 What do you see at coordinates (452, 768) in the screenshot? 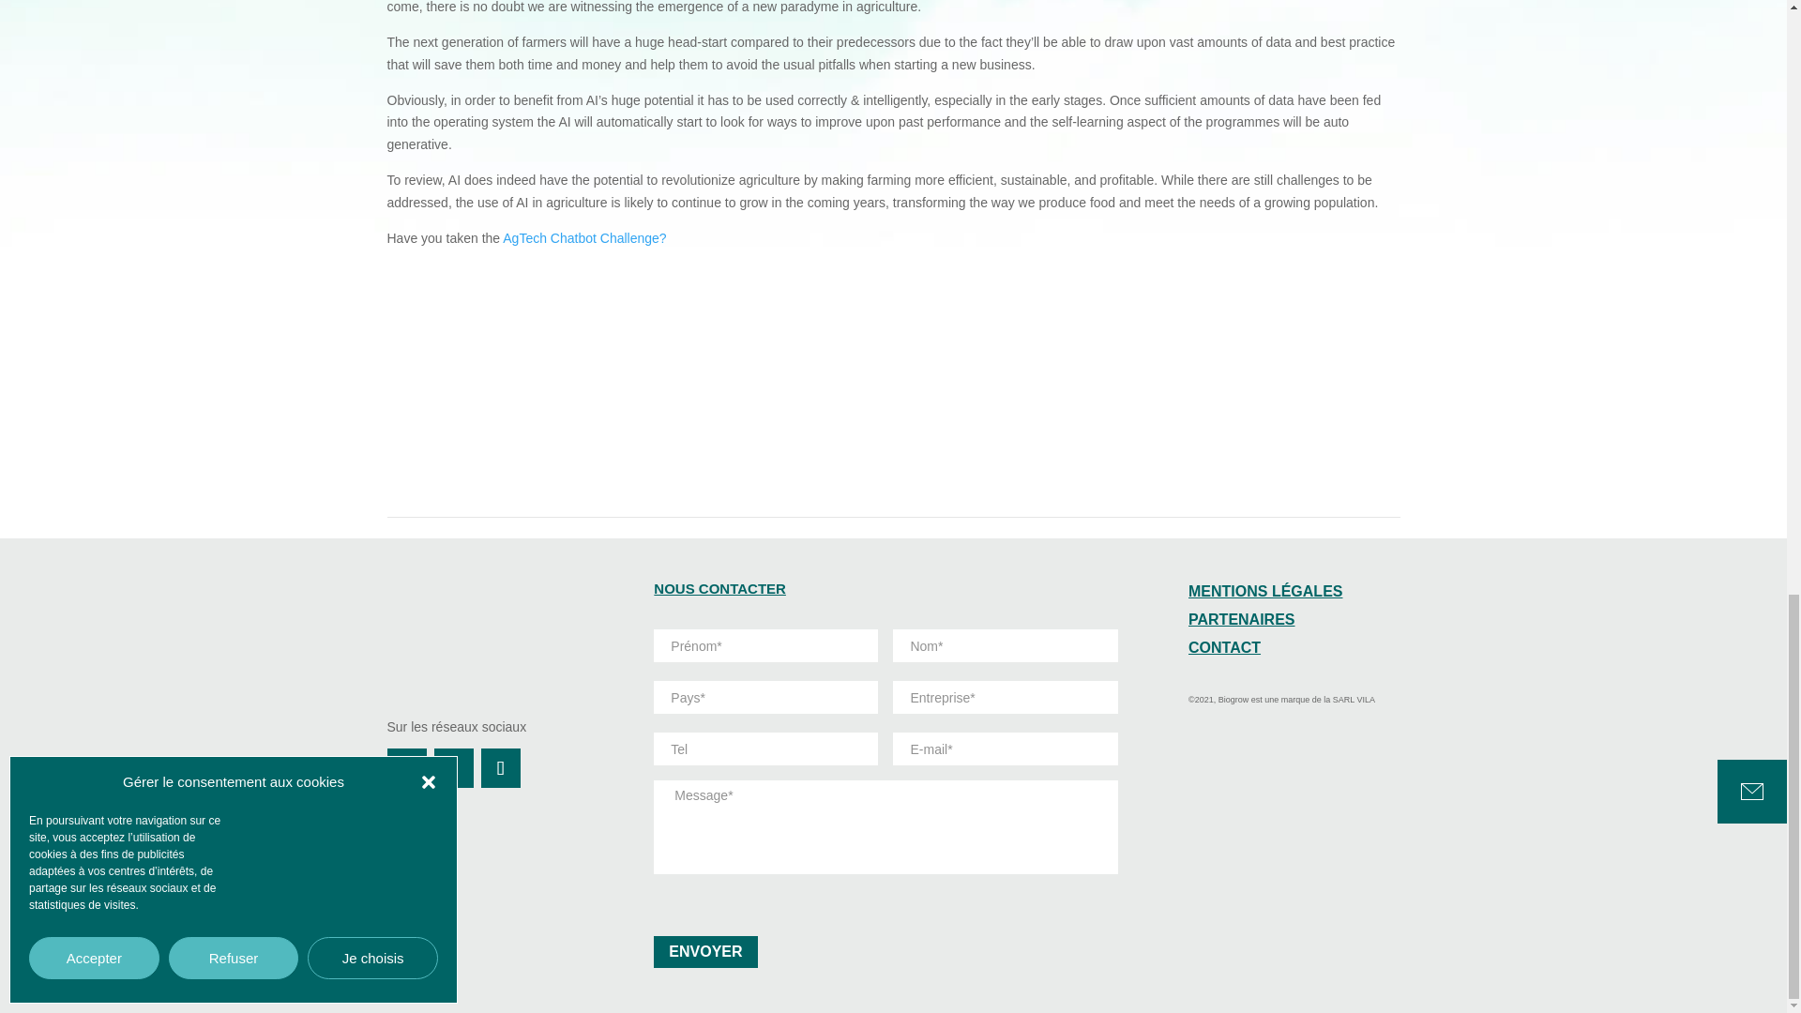
I see `Suivez sur LinkedIn` at bounding box center [452, 768].